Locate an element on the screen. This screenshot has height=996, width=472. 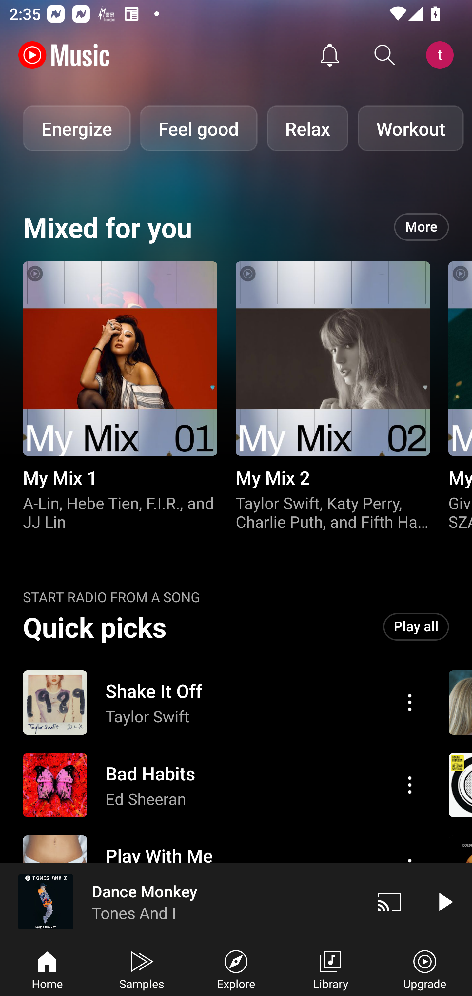
Explore is located at coordinates (236, 968).